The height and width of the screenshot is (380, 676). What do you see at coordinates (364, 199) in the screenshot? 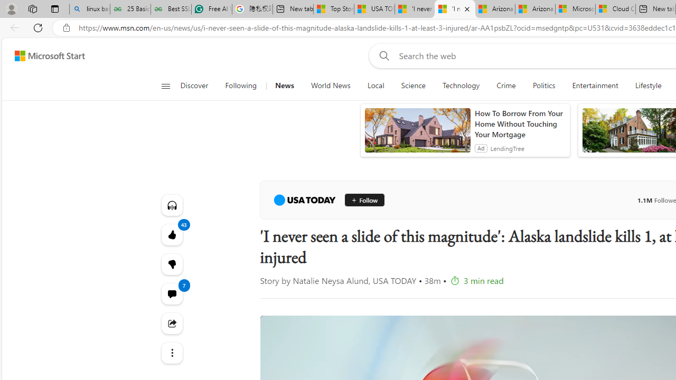
I see `Follow` at bounding box center [364, 199].